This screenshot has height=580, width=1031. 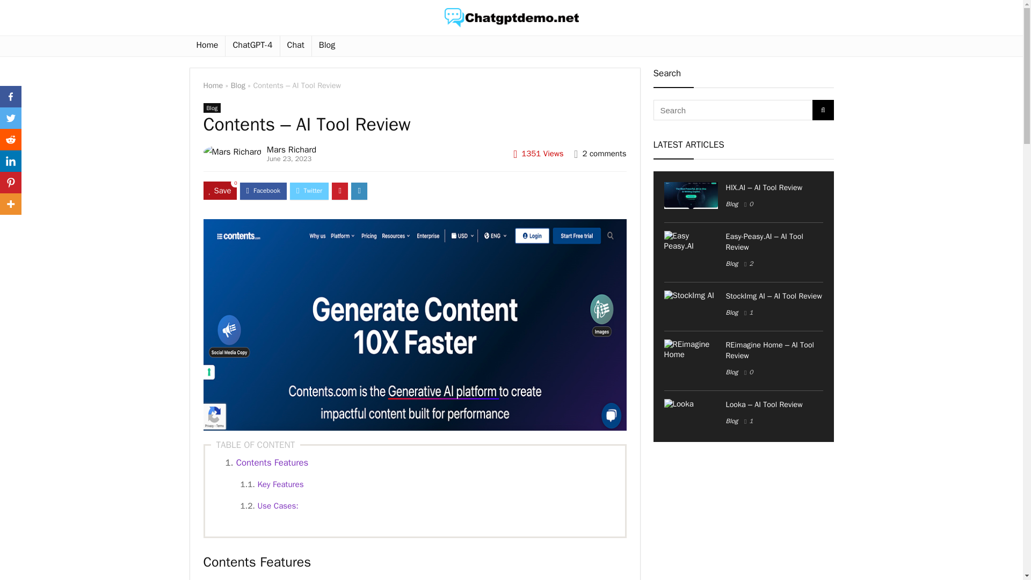 I want to click on Mars Richard, so click(x=292, y=149).